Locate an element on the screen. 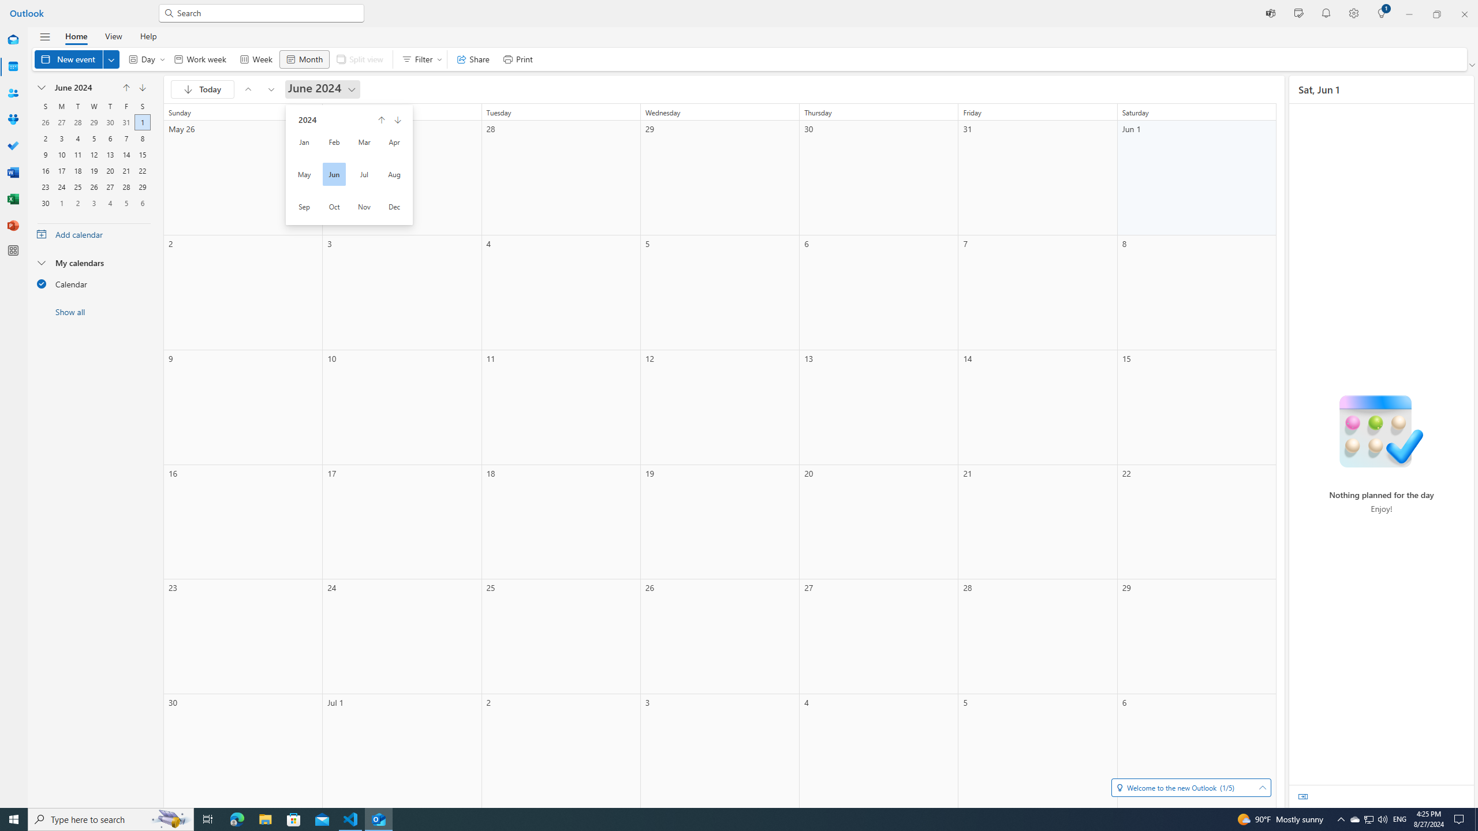  25, June, 2024 is located at coordinates (77, 186).